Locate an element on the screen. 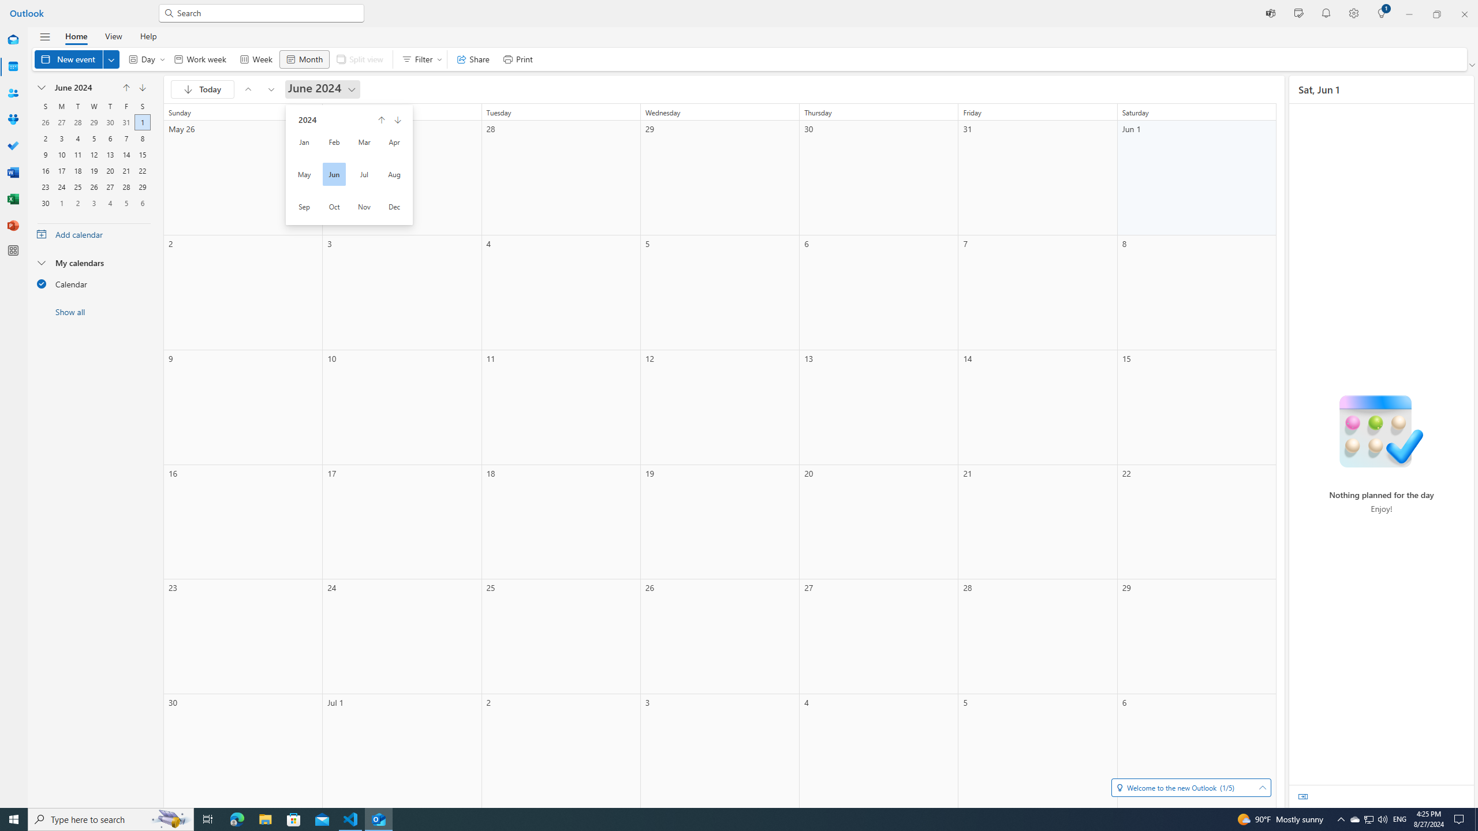  25, June, 2024 is located at coordinates (77, 186).